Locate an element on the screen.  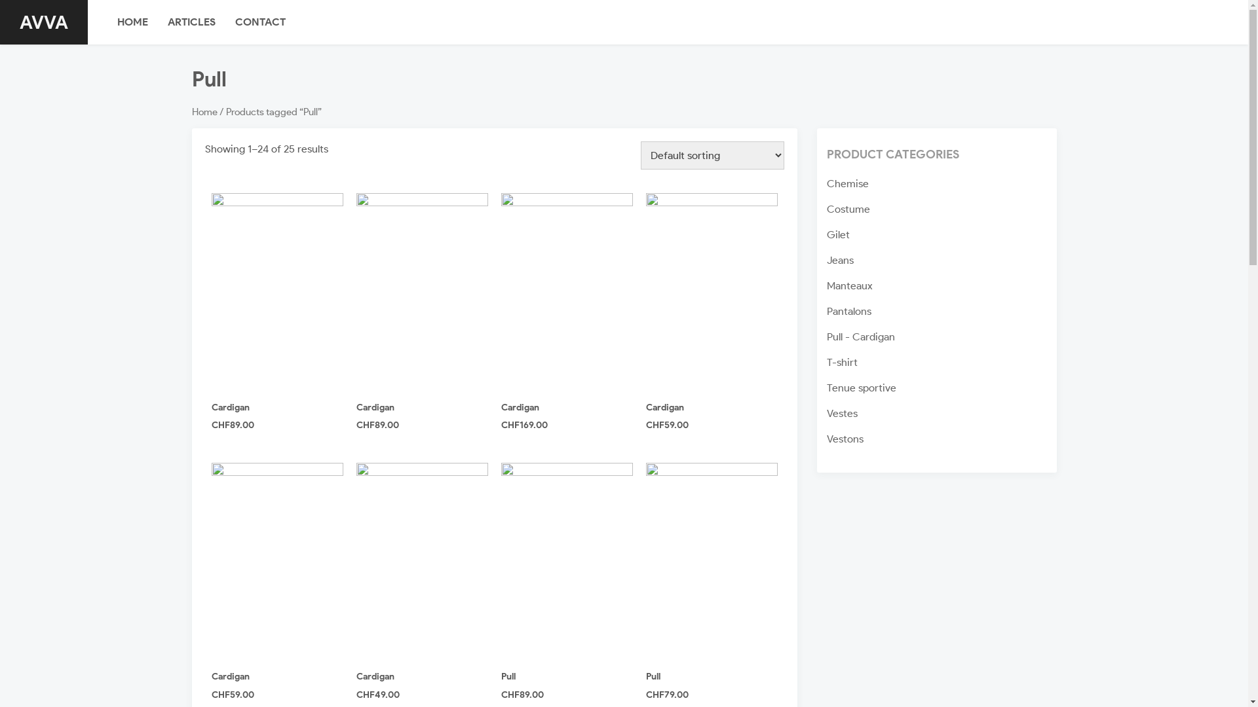
A82107520-1 is located at coordinates (422, 292).